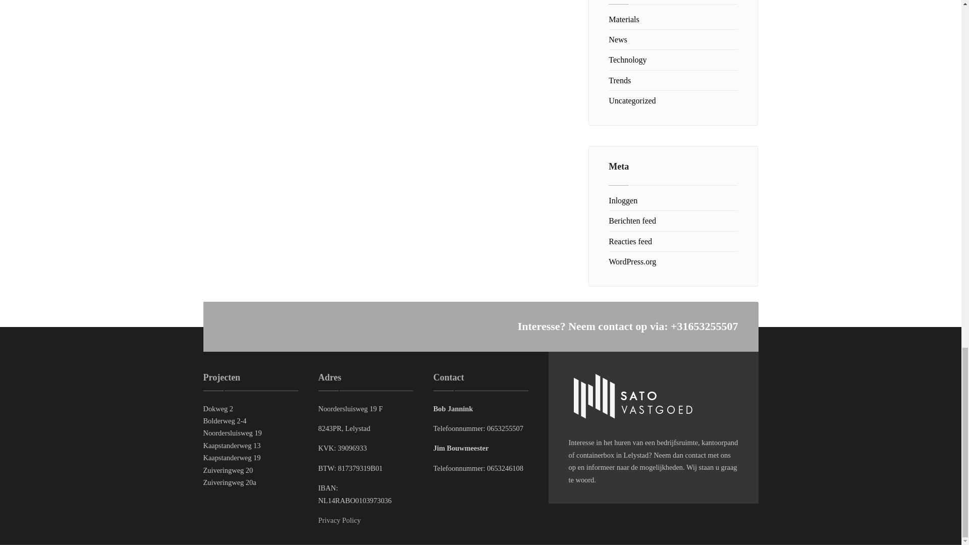 This screenshot has width=969, height=545. What do you see at coordinates (619, 81) in the screenshot?
I see `Trends` at bounding box center [619, 81].